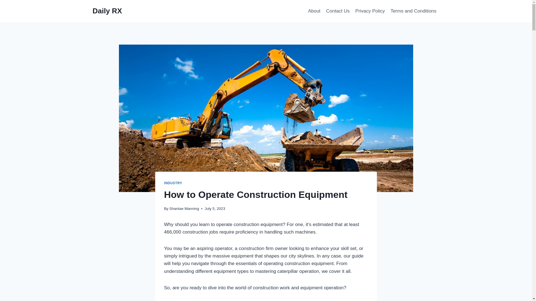 Image resolution: width=536 pixels, height=301 pixels. What do you see at coordinates (338, 11) in the screenshot?
I see `Contact Us` at bounding box center [338, 11].